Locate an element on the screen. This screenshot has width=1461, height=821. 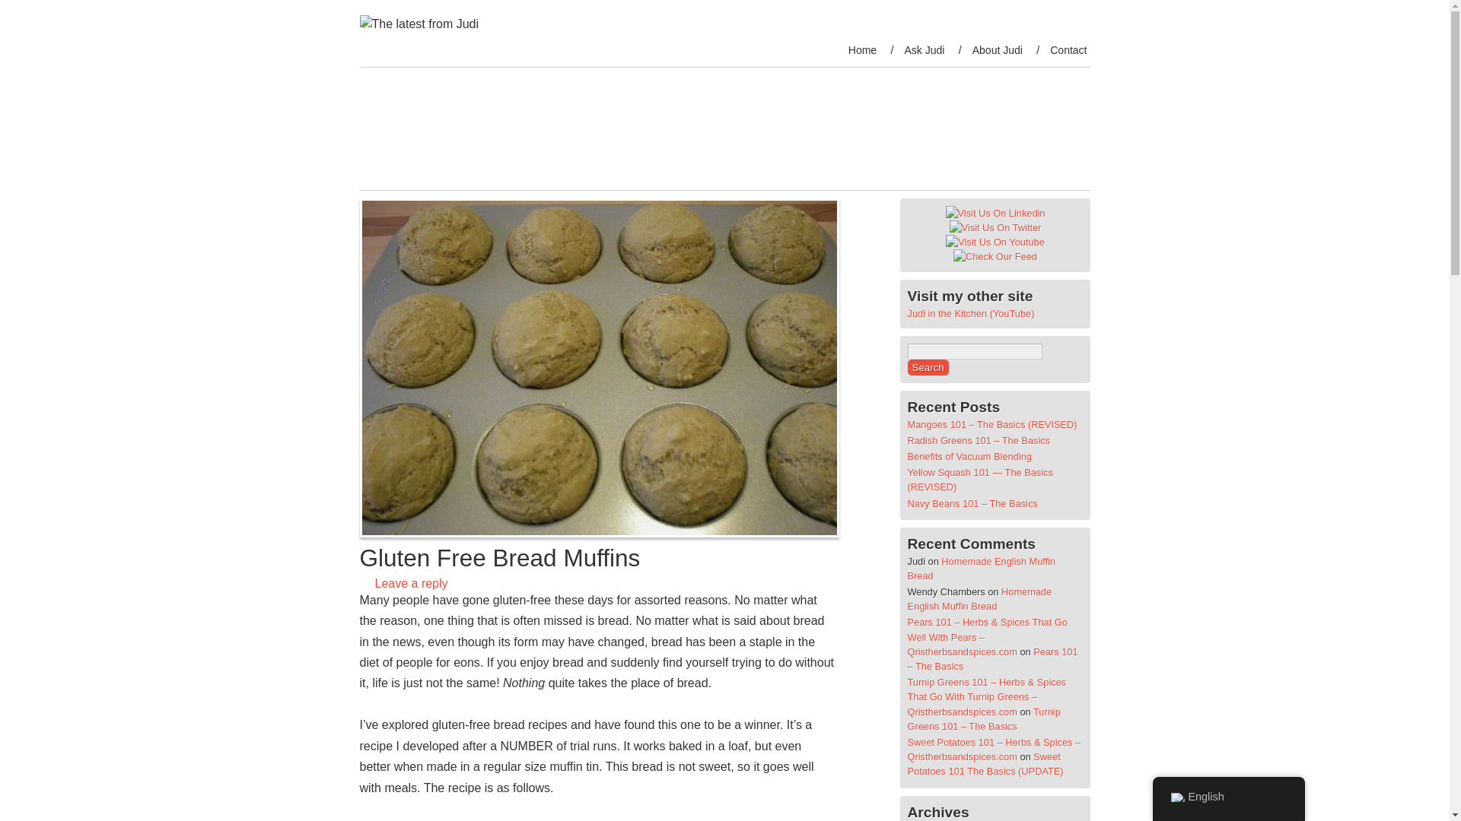
The latest from Judi is located at coordinates (712, 117).